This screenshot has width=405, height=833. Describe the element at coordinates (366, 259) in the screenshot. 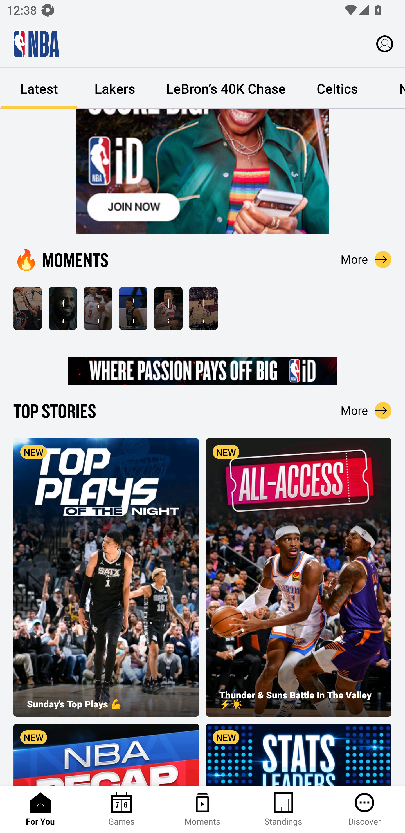

I see `More` at that location.